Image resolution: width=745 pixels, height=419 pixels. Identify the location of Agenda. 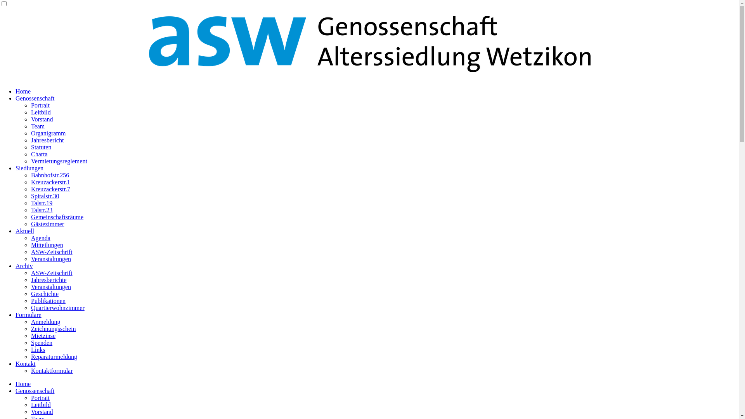
(41, 238).